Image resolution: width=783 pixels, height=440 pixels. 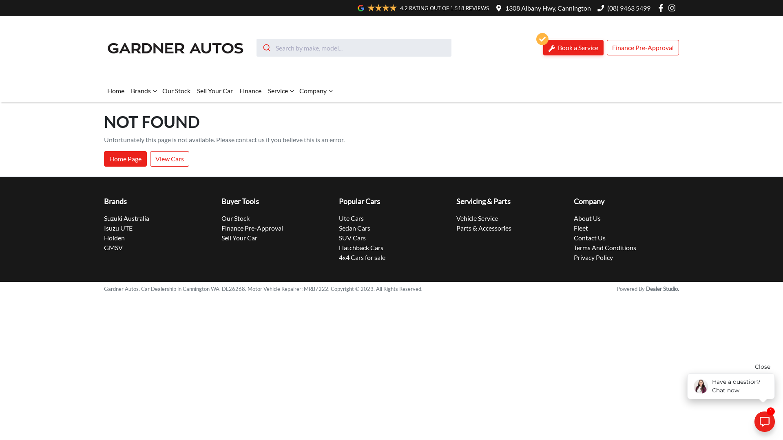 I want to click on Brands, so click(x=144, y=91).